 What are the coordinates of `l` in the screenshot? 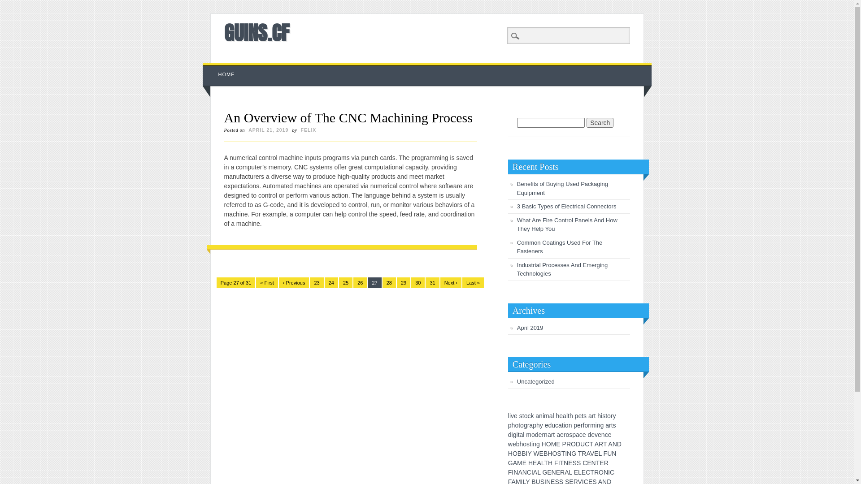 It's located at (567, 416).